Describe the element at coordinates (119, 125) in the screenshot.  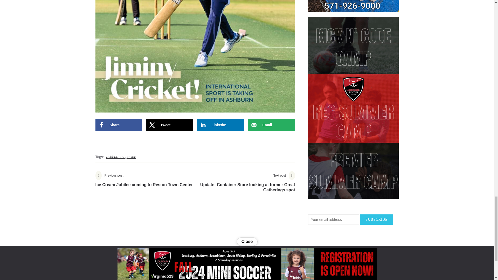
I see `next post` at that location.